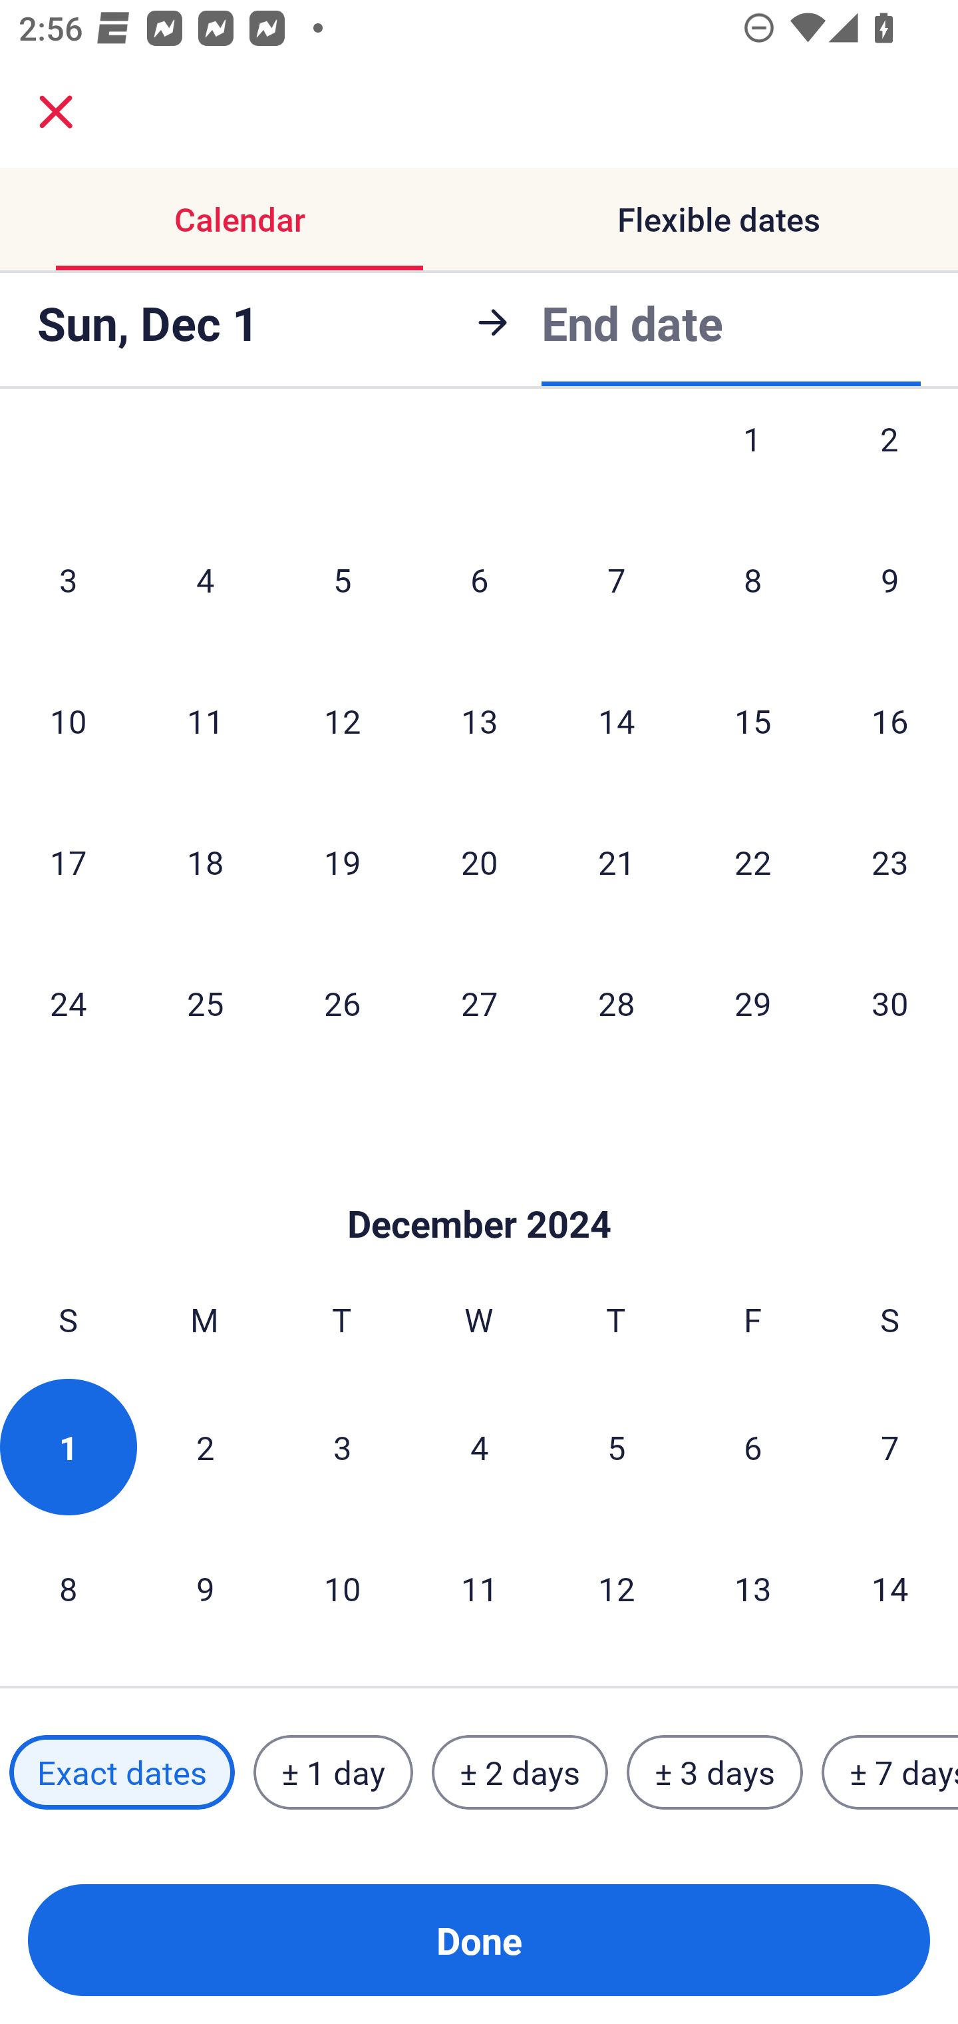 The height and width of the screenshot is (2024, 958). Describe the element at coordinates (890, 1772) in the screenshot. I see `± 7 days` at that location.